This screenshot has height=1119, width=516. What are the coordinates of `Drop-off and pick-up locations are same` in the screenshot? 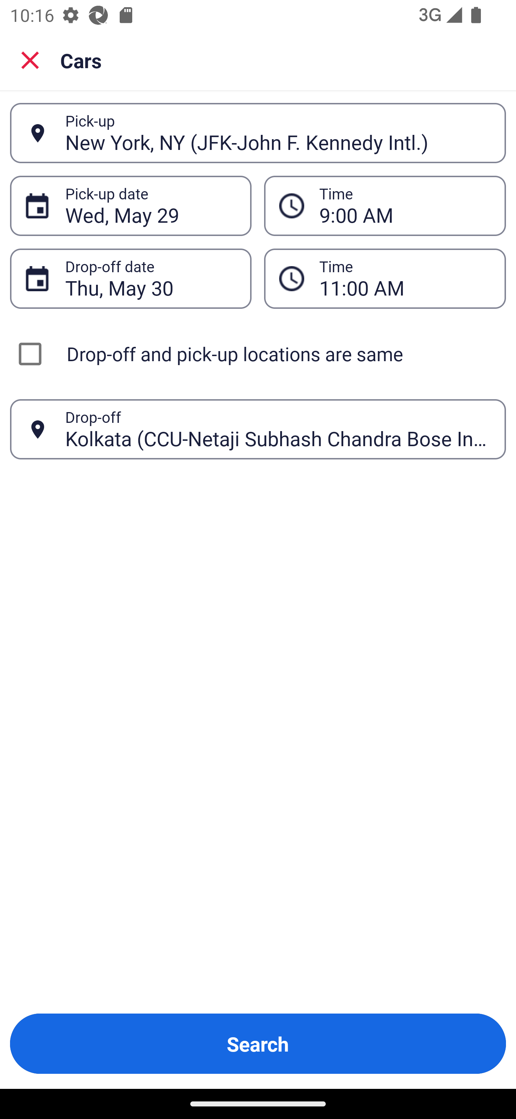 It's located at (258, 354).